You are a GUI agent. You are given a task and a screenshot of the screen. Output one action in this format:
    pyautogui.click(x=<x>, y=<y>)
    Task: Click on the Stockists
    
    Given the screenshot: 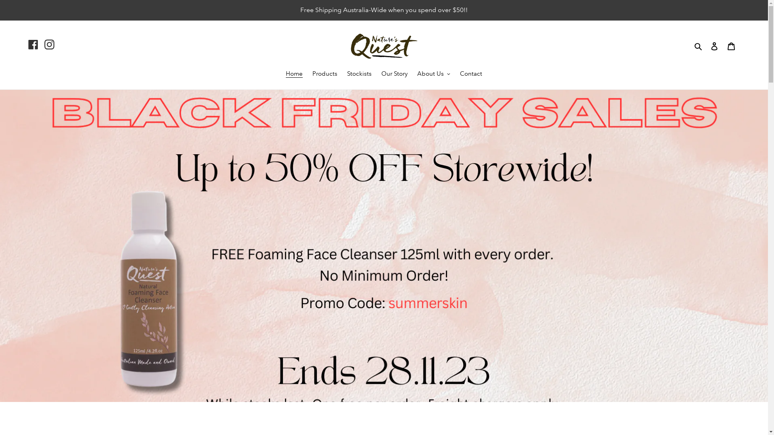 What is the action you would take?
    pyautogui.click(x=360, y=75)
    